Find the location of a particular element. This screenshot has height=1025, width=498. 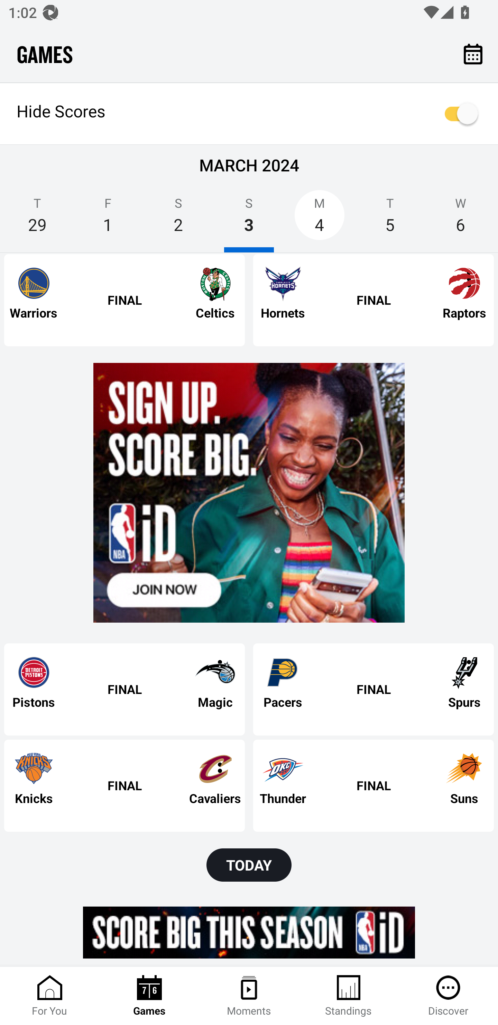

Calendar is located at coordinates (473, 53).